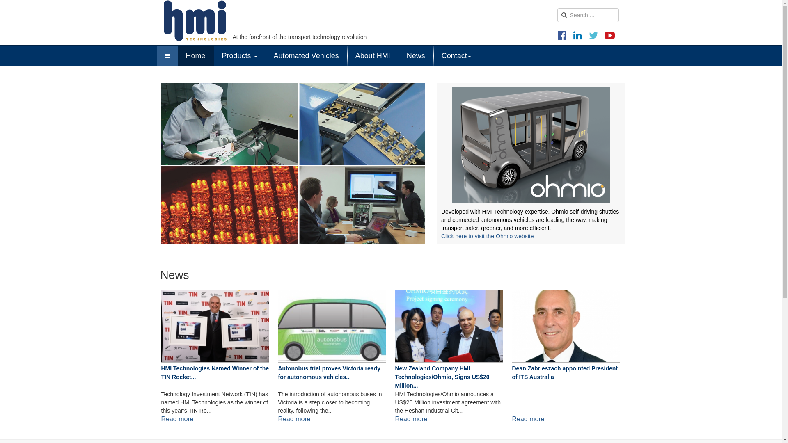 This screenshot has height=443, width=788. I want to click on Click here to visit the Ohmio website, so click(488, 236).